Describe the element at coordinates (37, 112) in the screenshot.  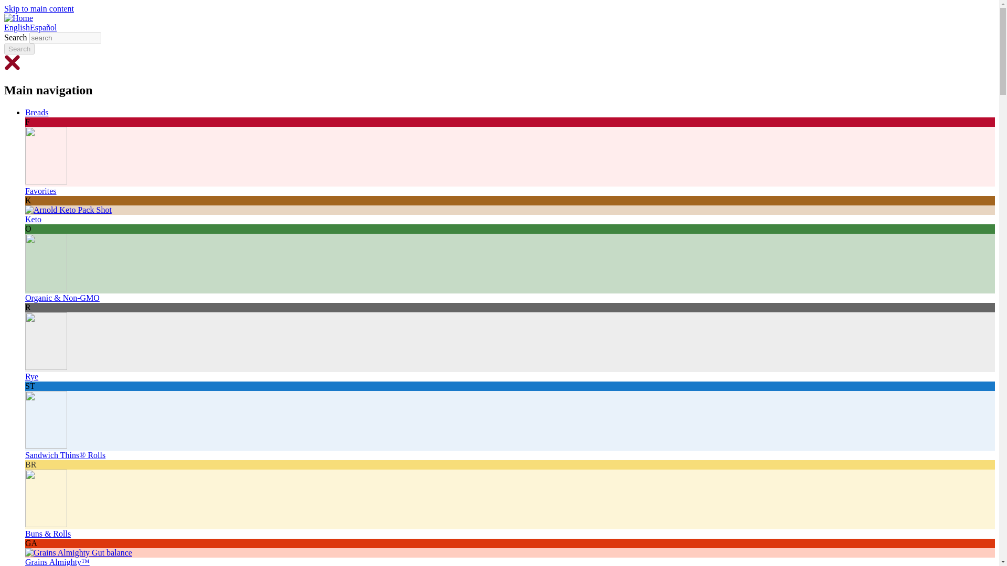
I see `Breads` at that location.